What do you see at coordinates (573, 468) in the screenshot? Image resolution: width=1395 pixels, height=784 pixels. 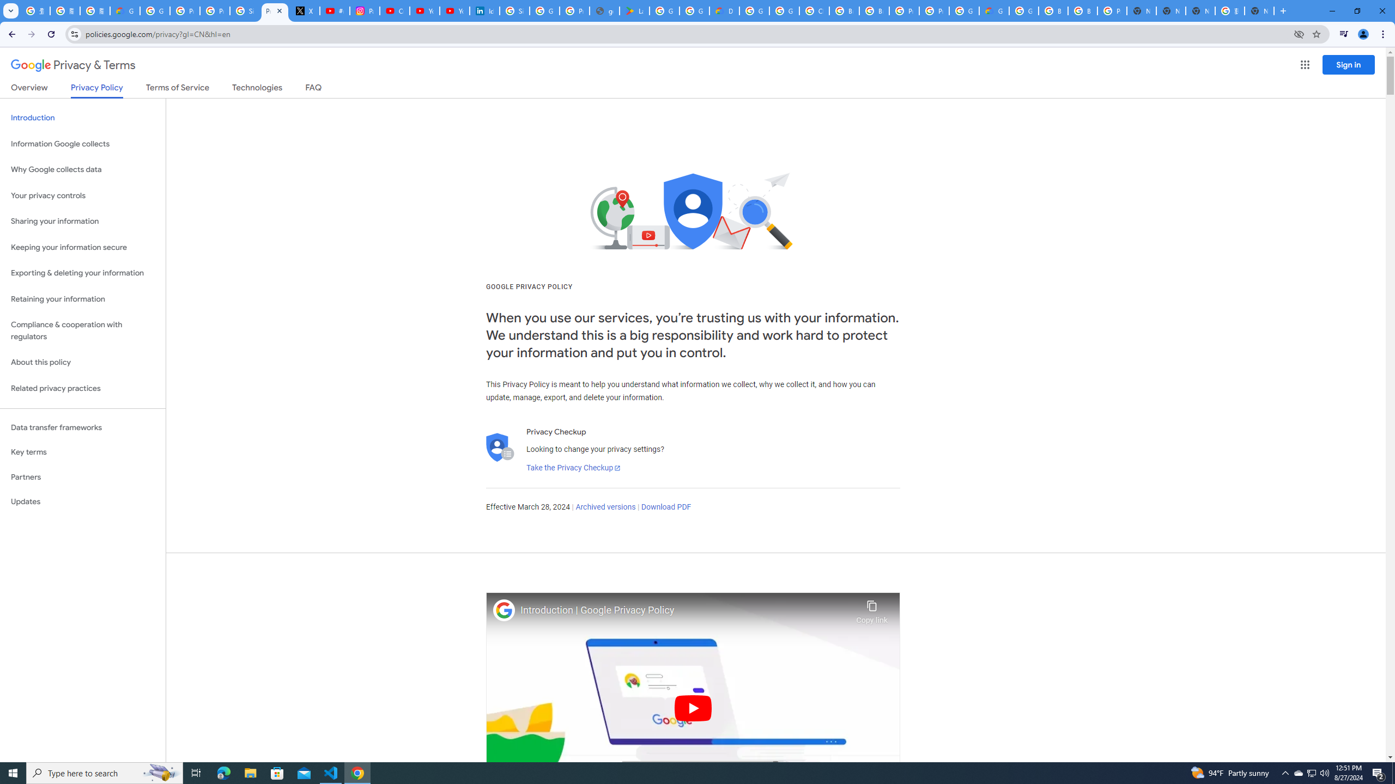 I see `Take the Privacy Checkup` at bounding box center [573, 468].